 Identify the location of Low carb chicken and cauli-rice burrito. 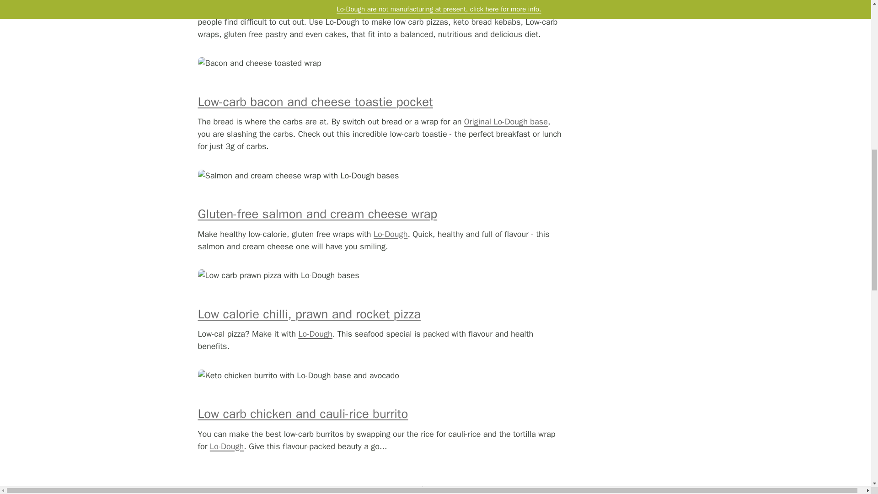
(303, 413).